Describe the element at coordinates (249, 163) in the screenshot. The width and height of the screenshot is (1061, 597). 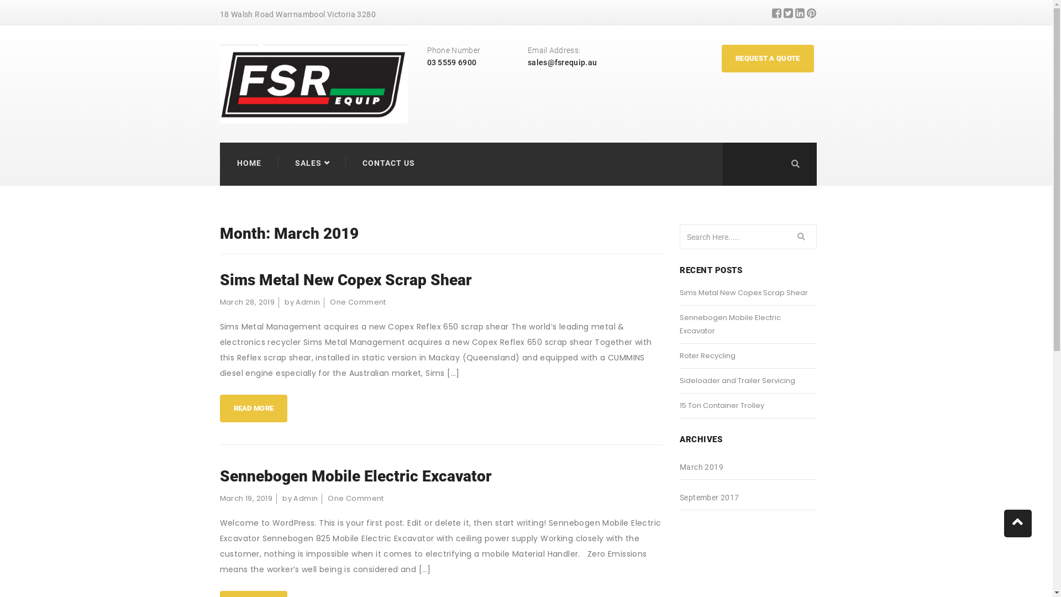
I see `HOME` at that location.